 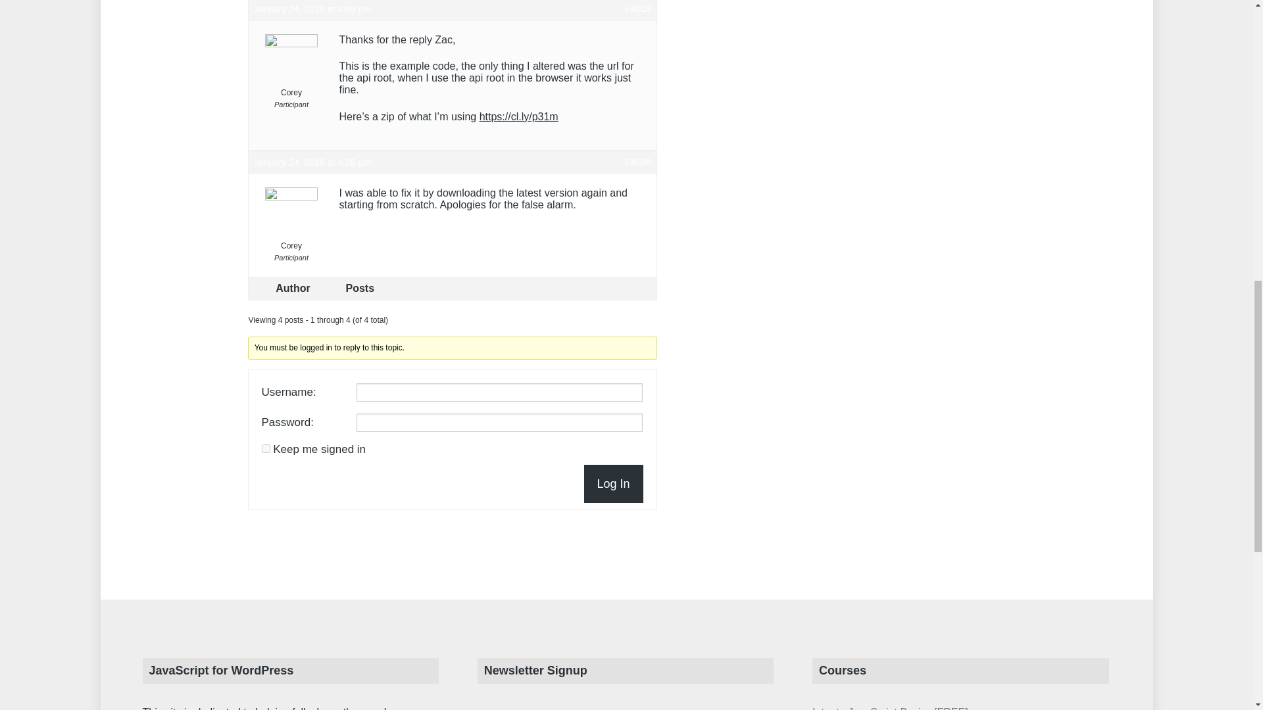 I want to click on View Corey's profile, so click(x=291, y=222).